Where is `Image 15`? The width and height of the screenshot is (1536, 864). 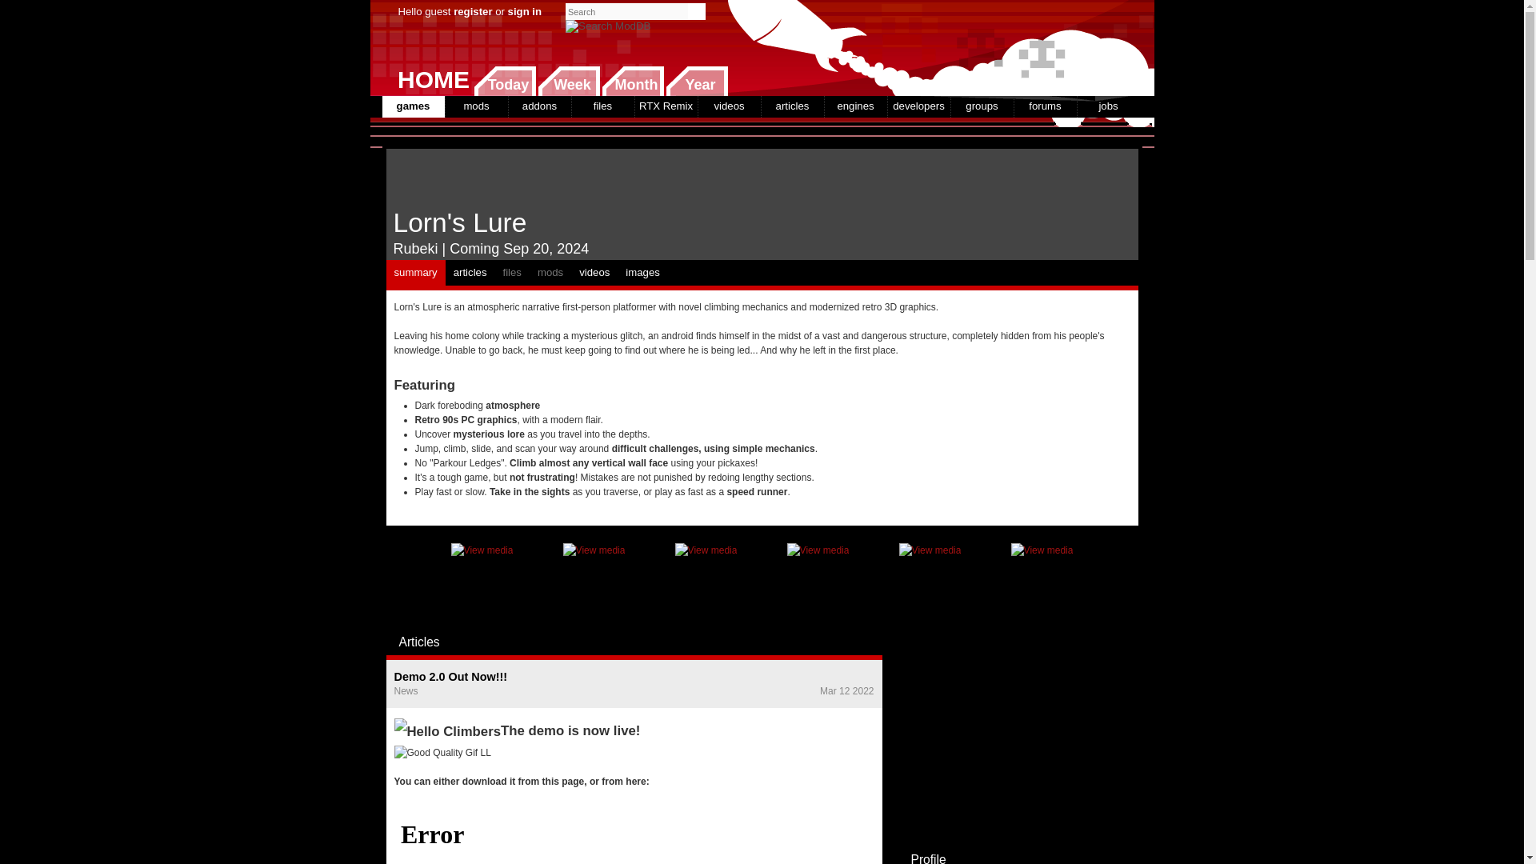
Image 15 is located at coordinates (930, 579).